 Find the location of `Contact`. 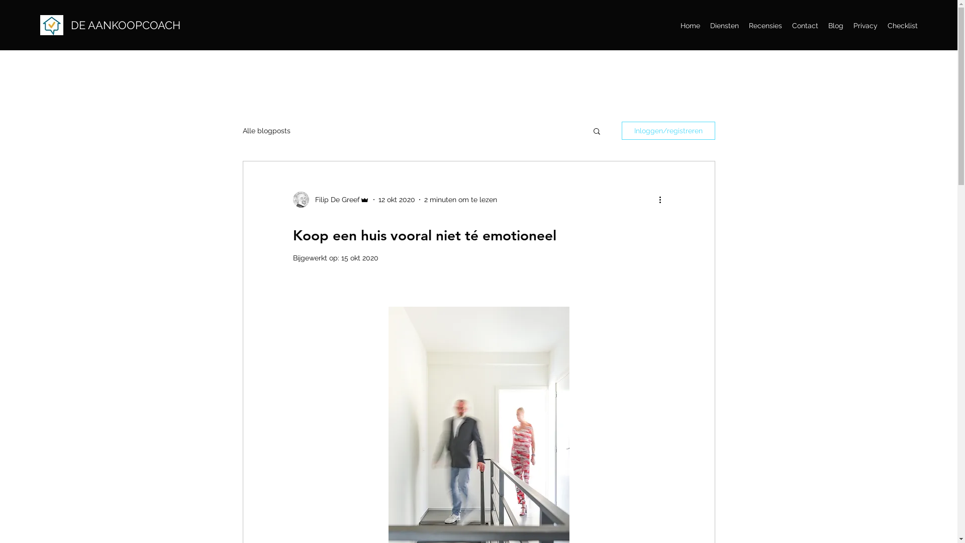

Contact is located at coordinates (805, 26).